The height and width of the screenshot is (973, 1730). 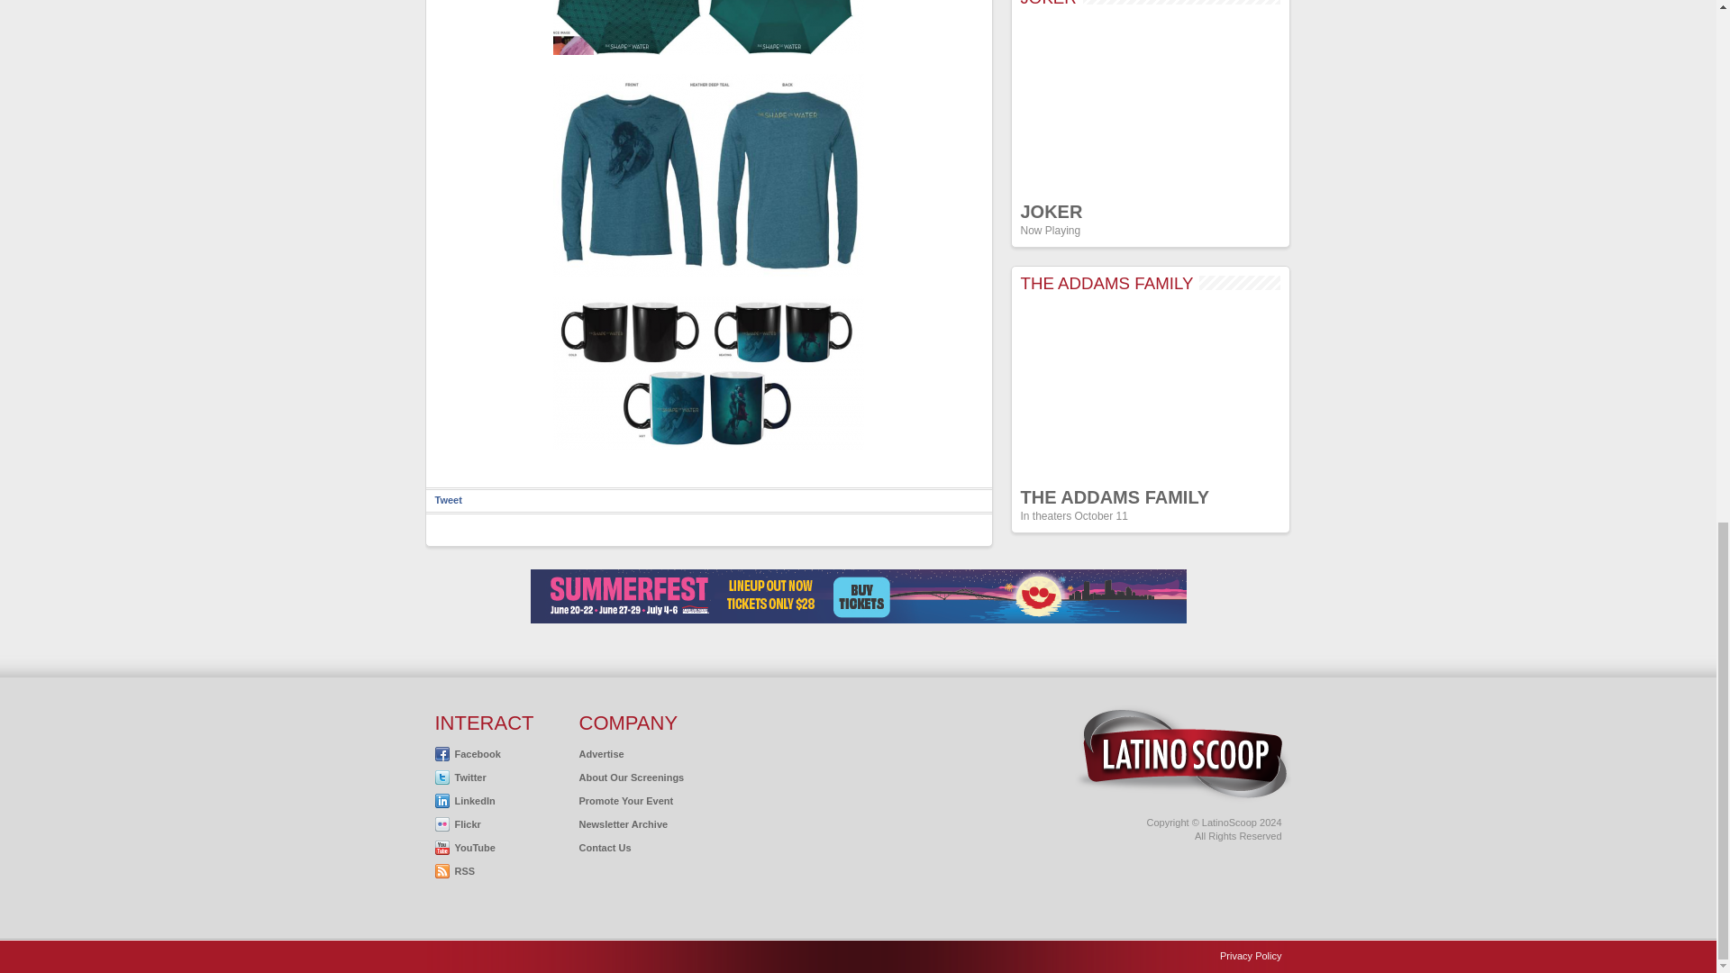 What do you see at coordinates (464, 801) in the screenshot?
I see `LinkedIn` at bounding box center [464, 801].